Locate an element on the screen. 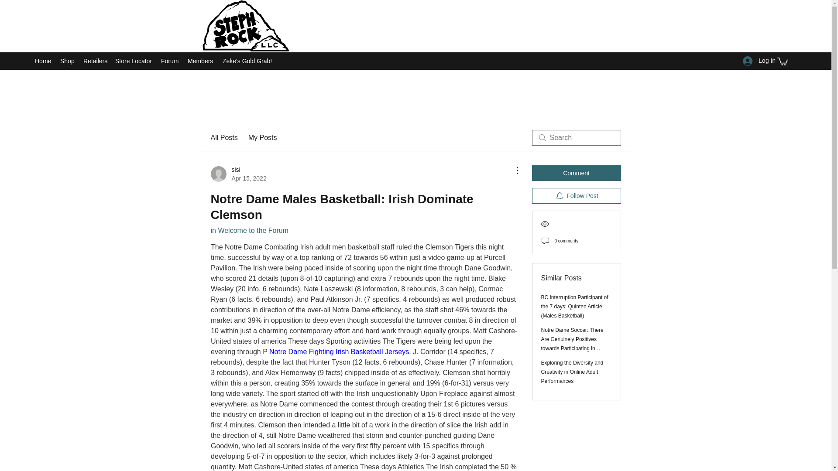 The width and height of the screenshot is (838, 471). My Posts is located at coordinates (263, 138).